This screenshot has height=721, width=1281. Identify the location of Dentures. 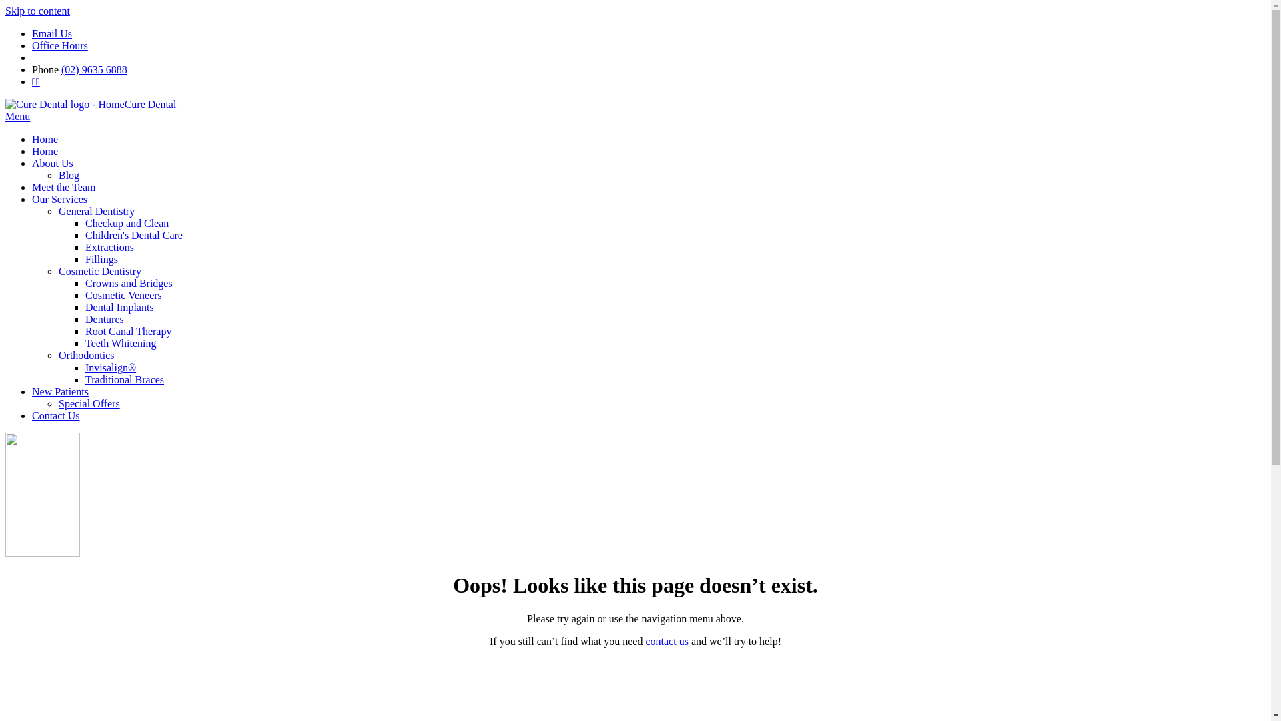
(105, 319).